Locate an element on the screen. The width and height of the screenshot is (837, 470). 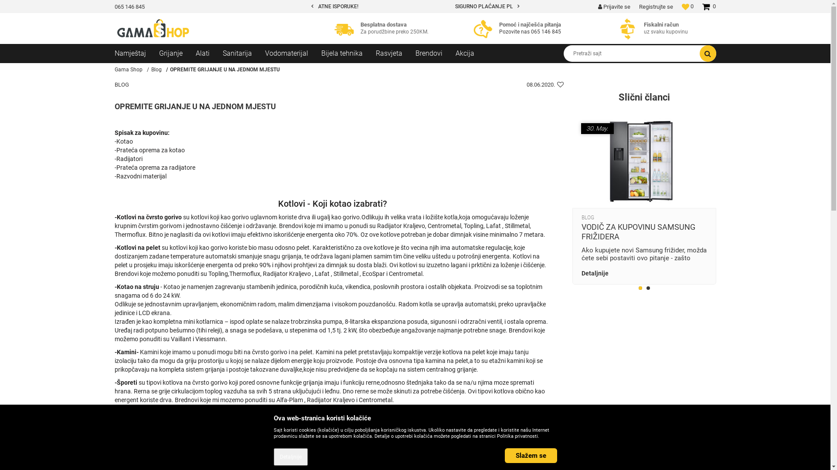
Blog is located at coordinates (156, 70).